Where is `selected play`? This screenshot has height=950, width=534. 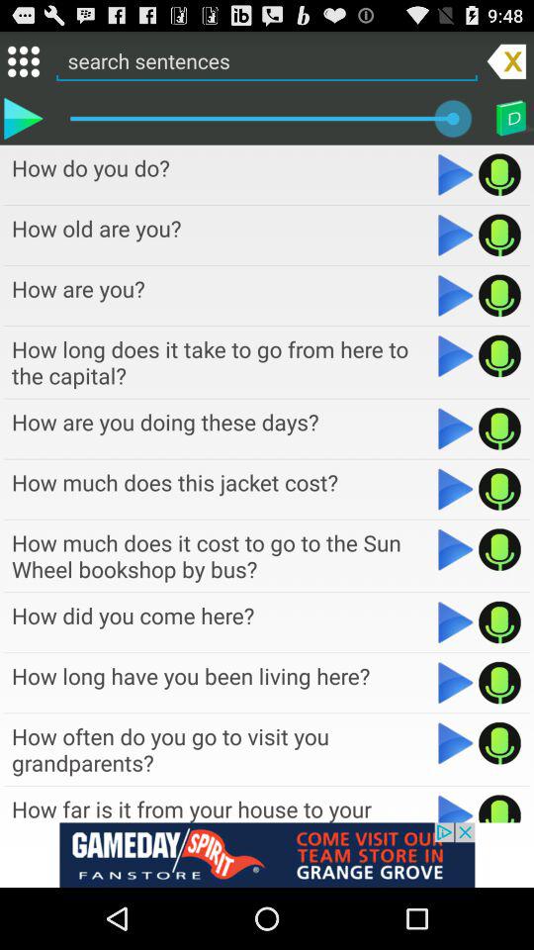
selected play is located at coordinates (23, 118).